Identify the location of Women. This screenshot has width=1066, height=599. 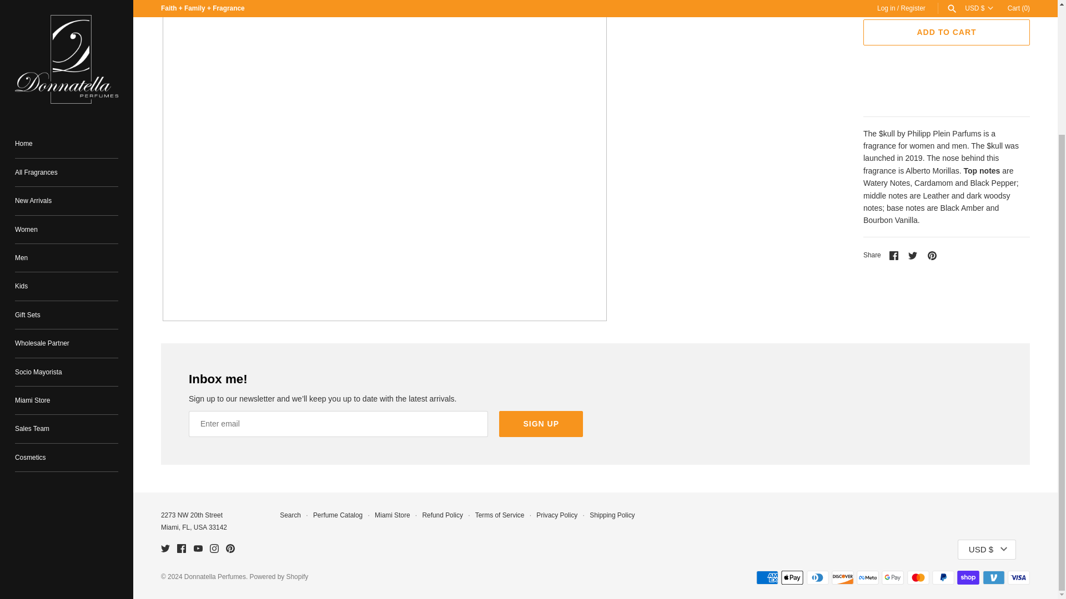
(67, 64).